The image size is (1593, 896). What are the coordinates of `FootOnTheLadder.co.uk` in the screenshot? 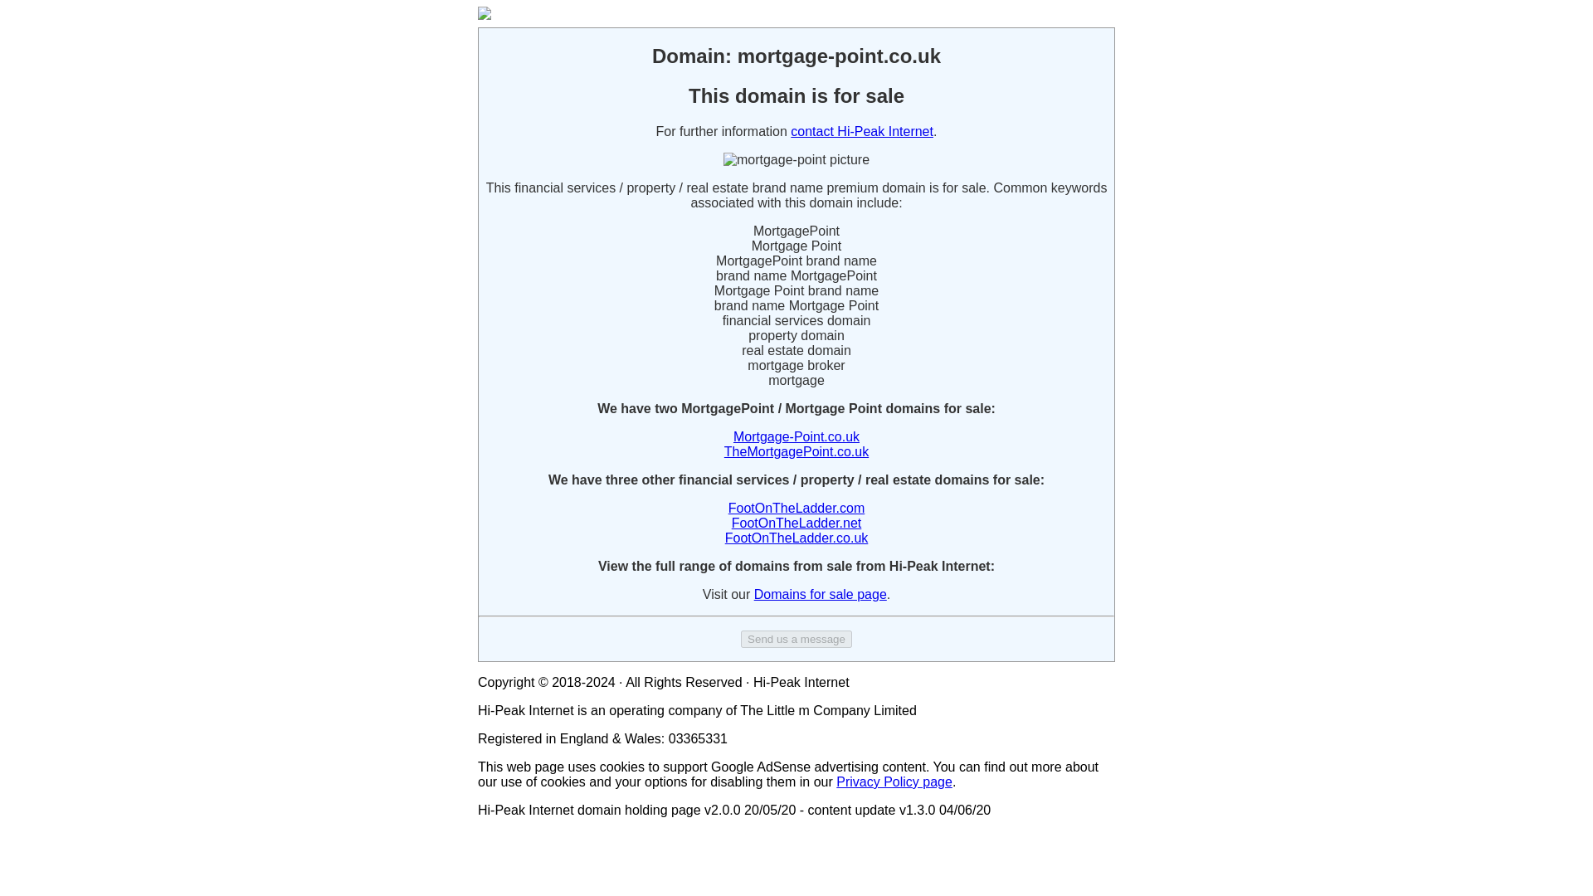 It's located at (796, 538).